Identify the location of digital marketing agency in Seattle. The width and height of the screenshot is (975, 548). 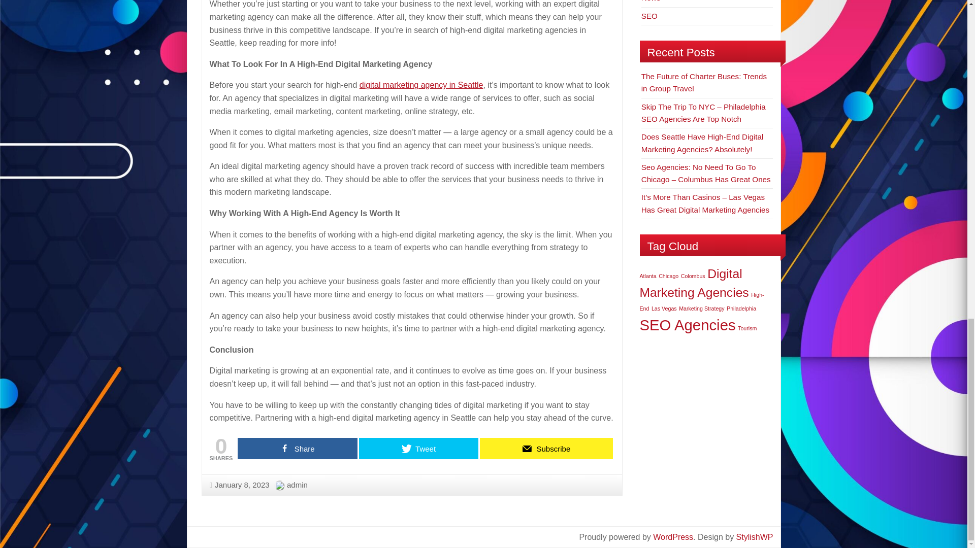
(421, 85).